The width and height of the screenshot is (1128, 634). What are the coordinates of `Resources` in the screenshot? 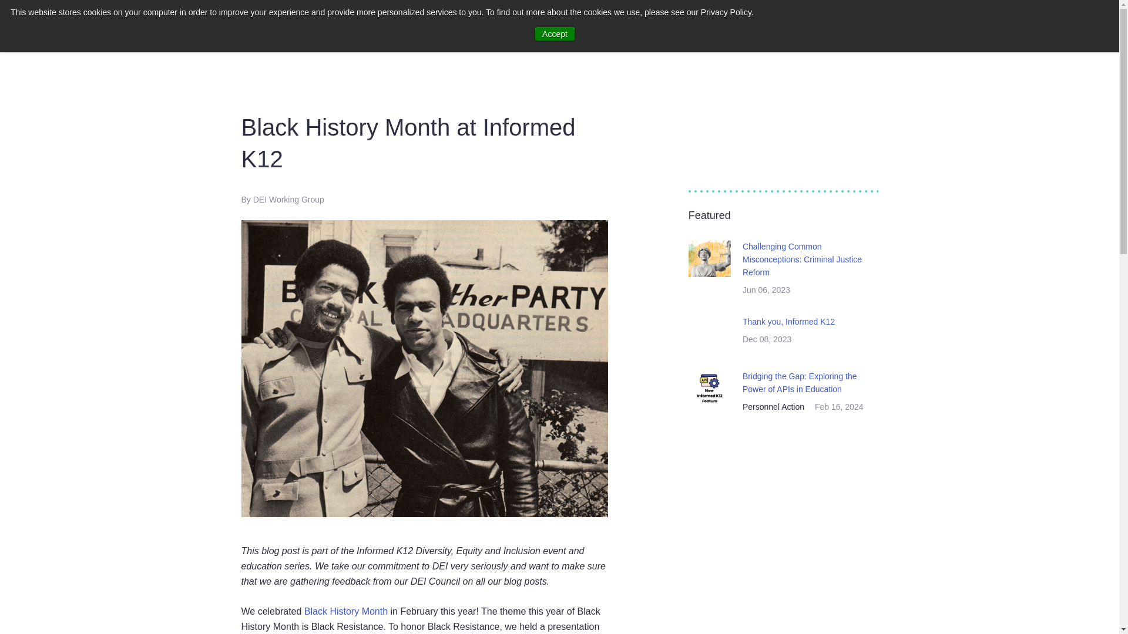 It's located at (394, 26).